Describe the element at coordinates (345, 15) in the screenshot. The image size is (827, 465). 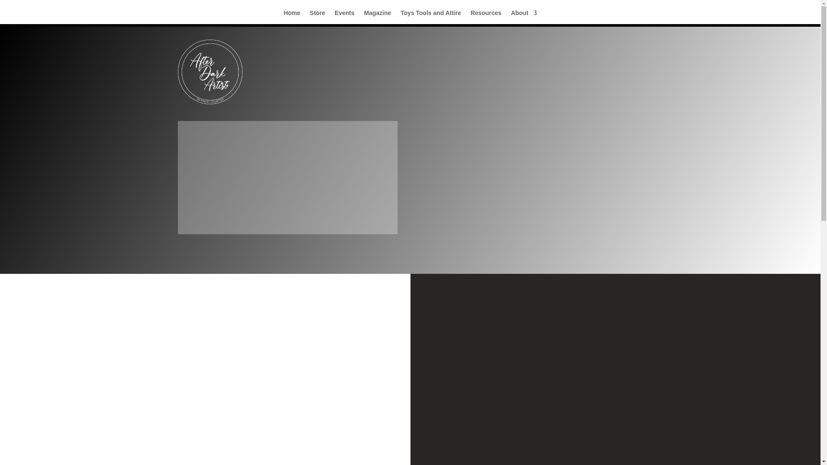
I see `Events` at that location.